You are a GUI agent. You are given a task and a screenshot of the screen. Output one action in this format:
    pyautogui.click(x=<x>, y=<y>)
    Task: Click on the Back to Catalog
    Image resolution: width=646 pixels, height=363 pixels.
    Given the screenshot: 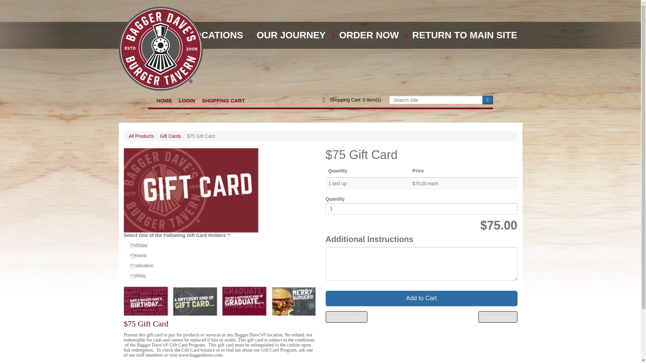 What is the action you would take?
    pyautogui.click(x=347, y=317)
    